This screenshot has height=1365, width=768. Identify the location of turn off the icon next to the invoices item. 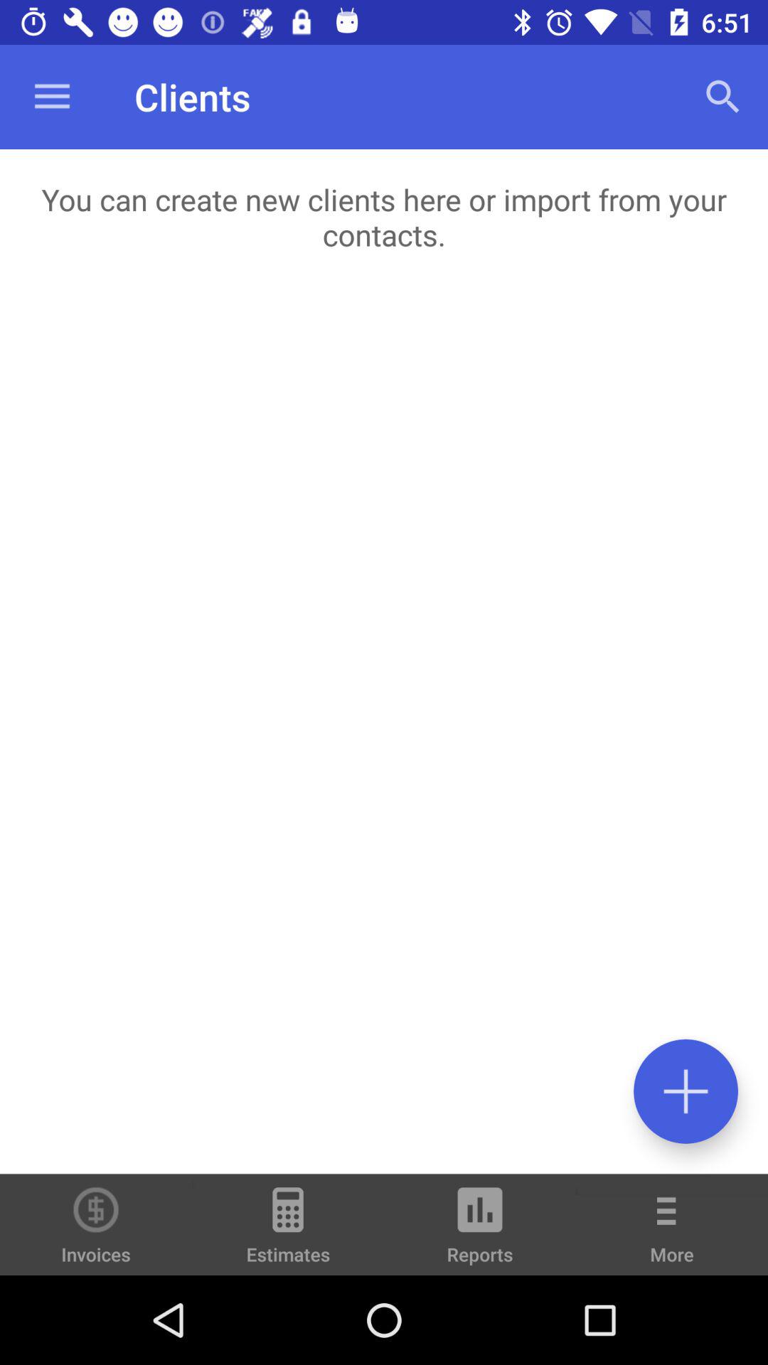
(288, 1231).